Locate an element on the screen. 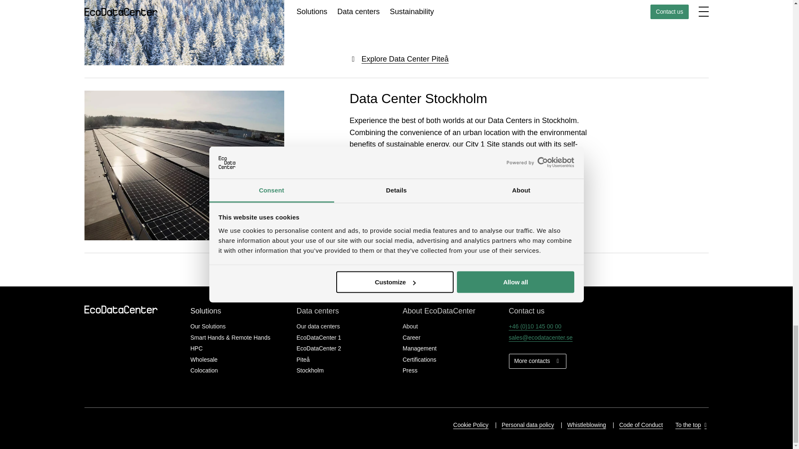  EcoDataCenter is located at coordinates (123, 309).